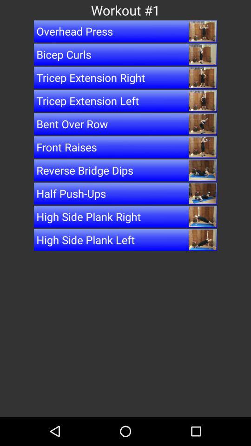 The image size is (251, 446). What do you see at coordinates (125, 170) in the screenshot?
I see `choose the reverse bridge dips icon` at bounding box center [125, 170].